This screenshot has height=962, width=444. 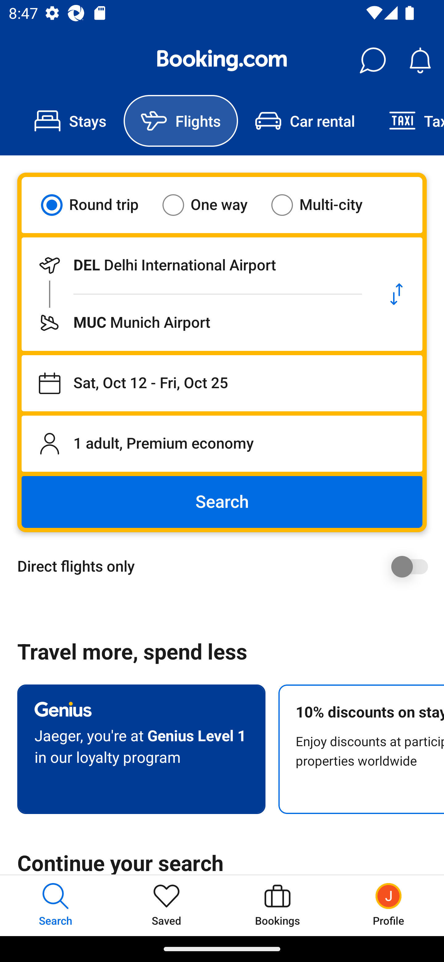 I want to click on Saved, so click(x=166, y=905).